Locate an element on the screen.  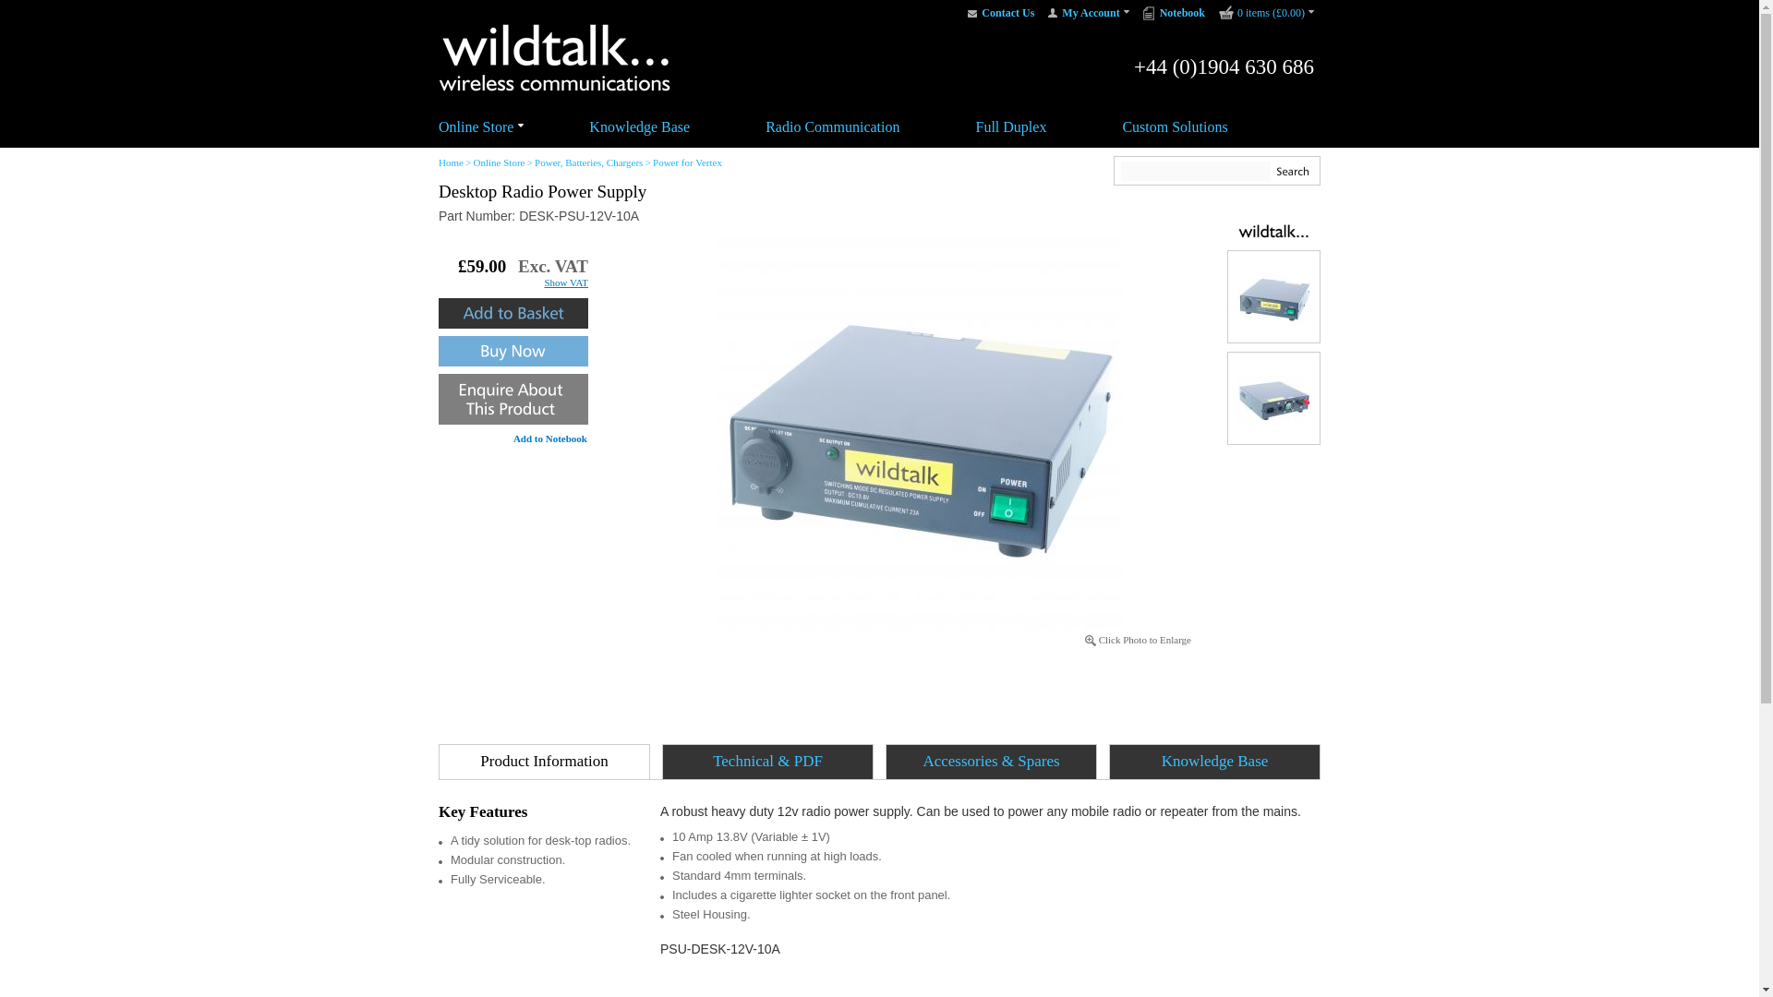
Radio power supply 10amp is located at coordinates (1273, 296).